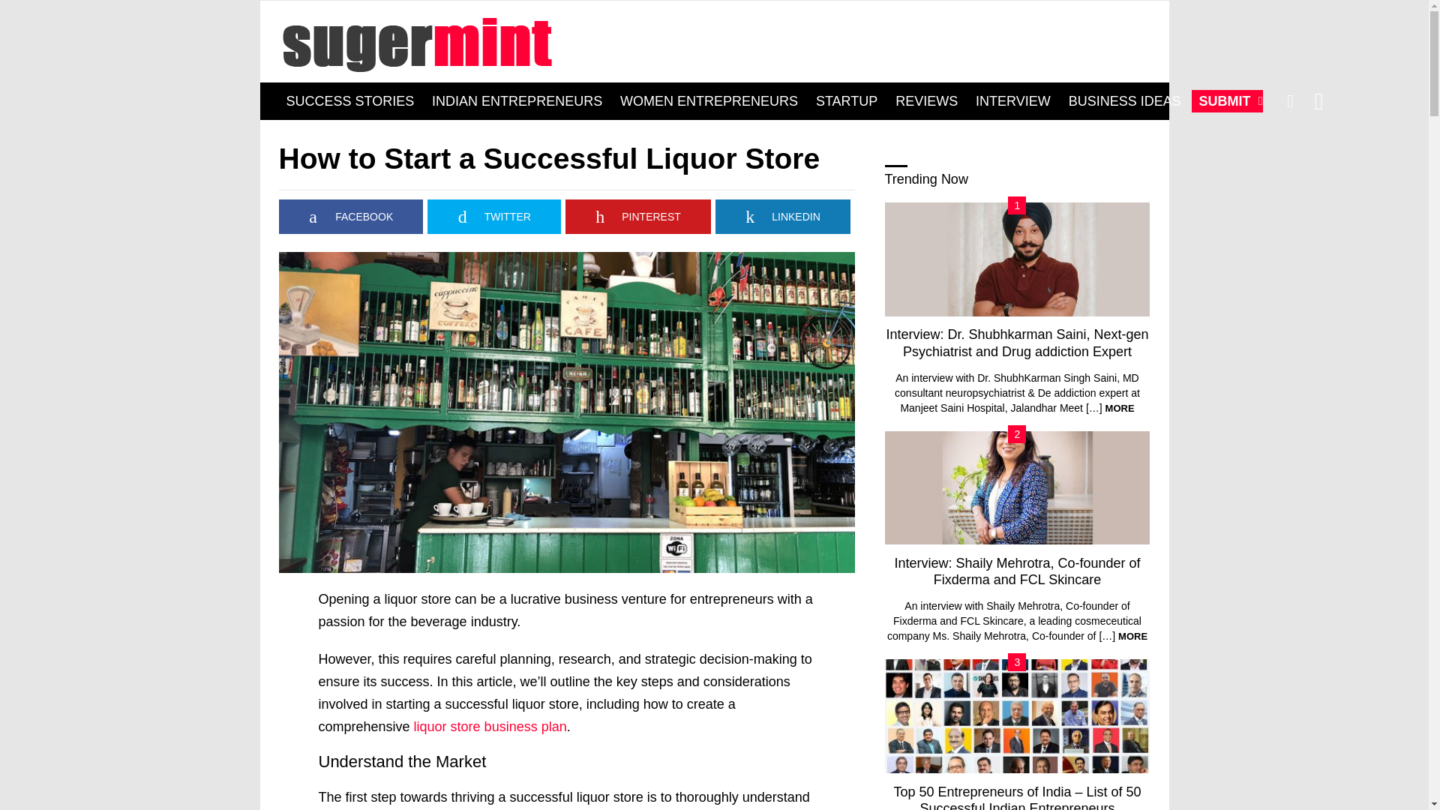 Image resolution: width=1440 pixels, height=810 pixels. What do you see at coordinates (1318, 100) in the screenshot?
I see `Follow us` at bounding box center [1318, 100].